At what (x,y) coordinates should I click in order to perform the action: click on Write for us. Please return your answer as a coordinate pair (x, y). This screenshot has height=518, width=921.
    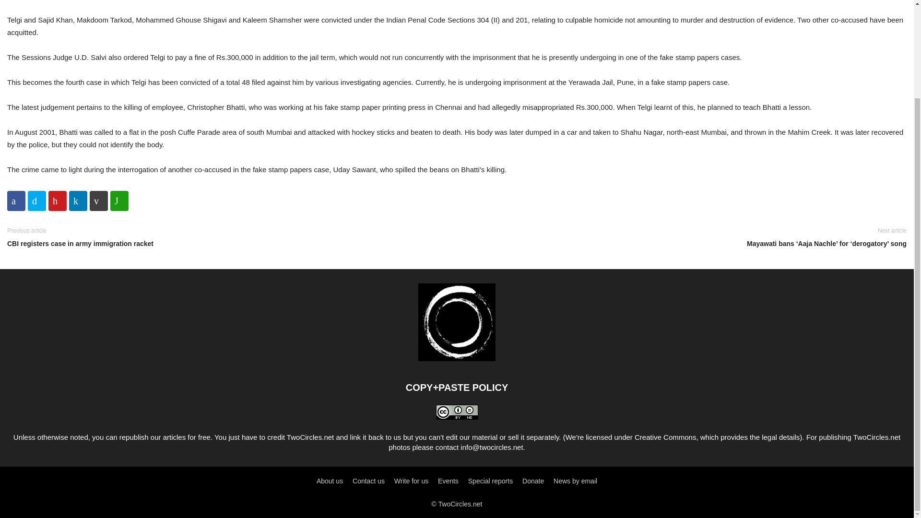
    Looking at the image, I should click on (411, 481).